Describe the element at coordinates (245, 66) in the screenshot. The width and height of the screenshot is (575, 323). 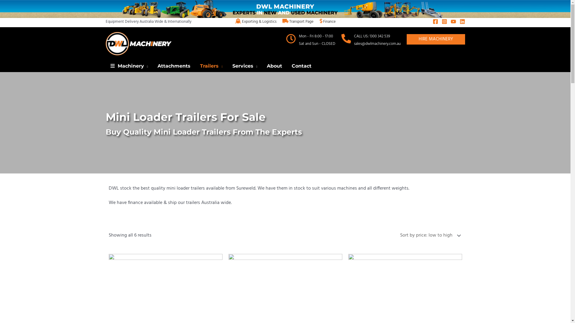
I see `Services` at that location.